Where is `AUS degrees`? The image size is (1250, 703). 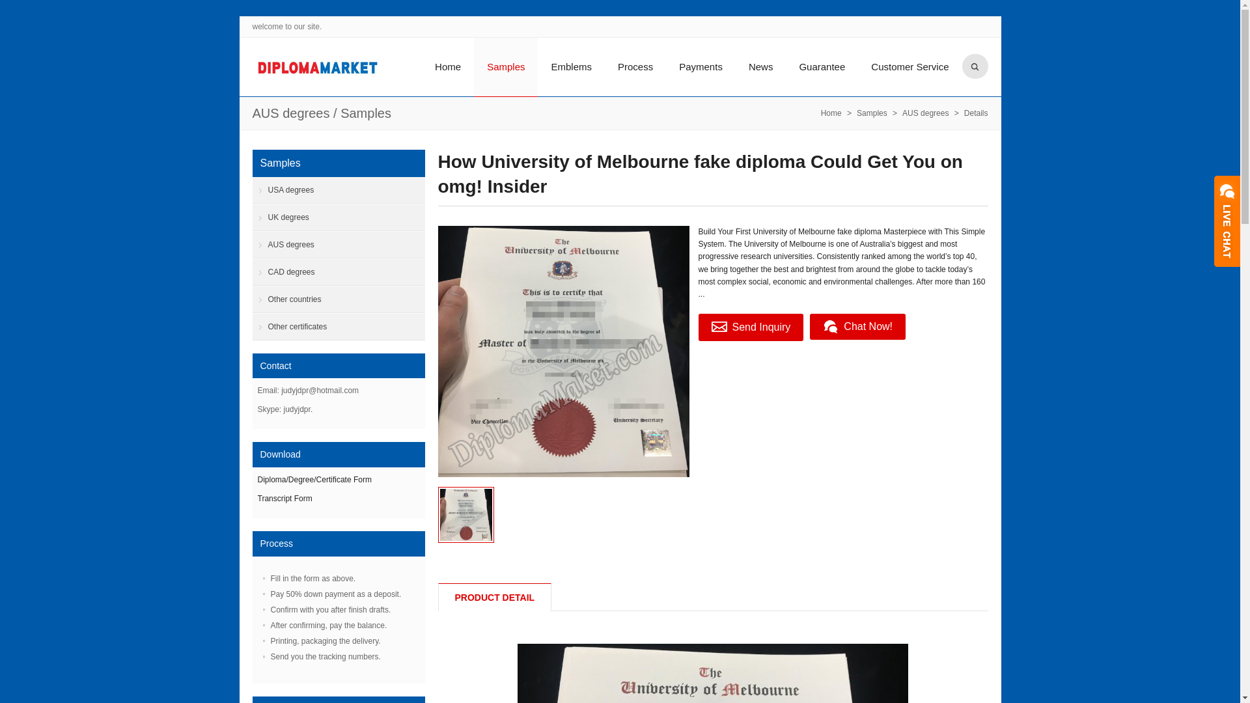
AUS degrees is located at coordinates (290, 113).